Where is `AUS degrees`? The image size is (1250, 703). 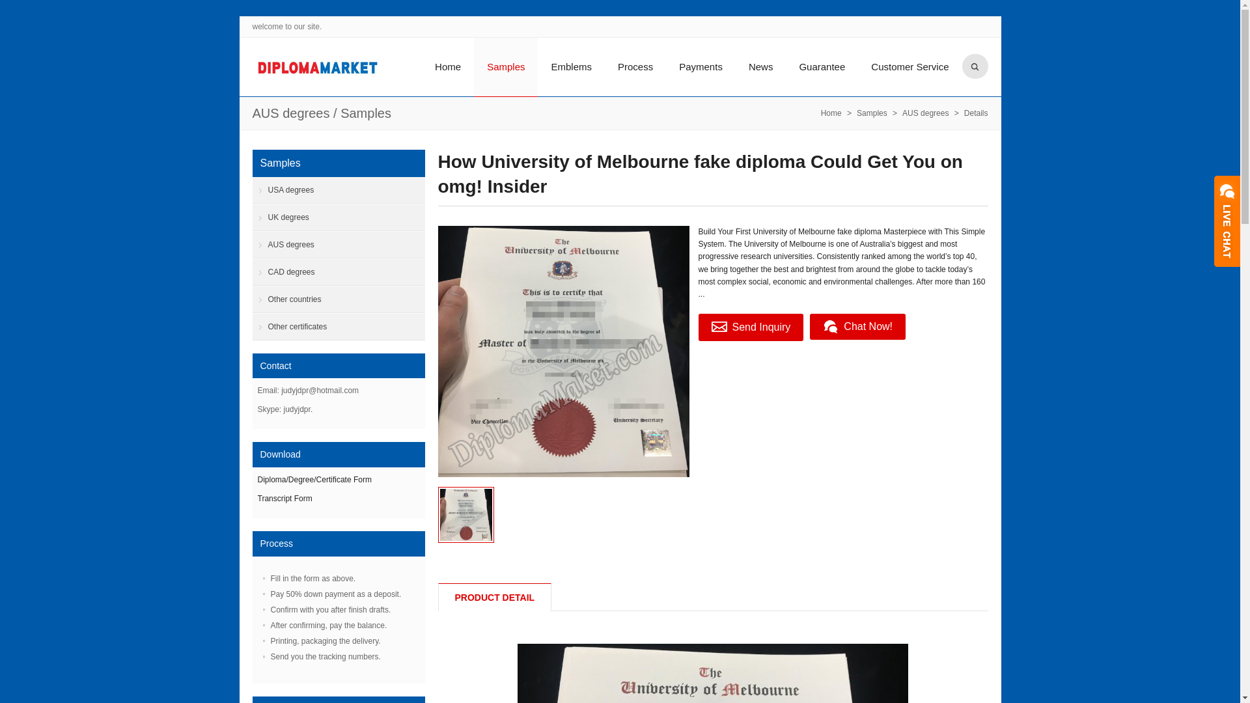
AUS degrees is located at coordinates (290, 113).